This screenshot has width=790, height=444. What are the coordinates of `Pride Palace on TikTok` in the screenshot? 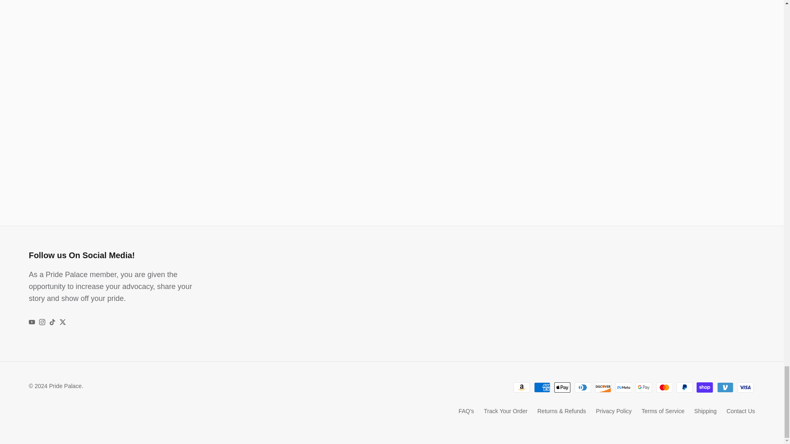 It's located at (52, 322).